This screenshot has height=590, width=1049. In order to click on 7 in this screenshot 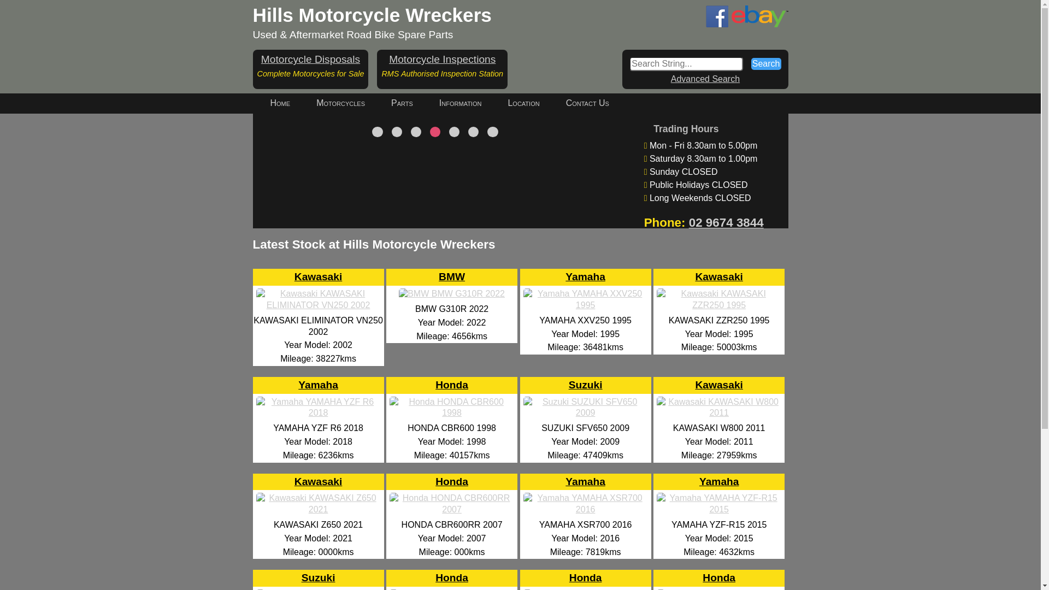, I will do `click(493, 238)`.